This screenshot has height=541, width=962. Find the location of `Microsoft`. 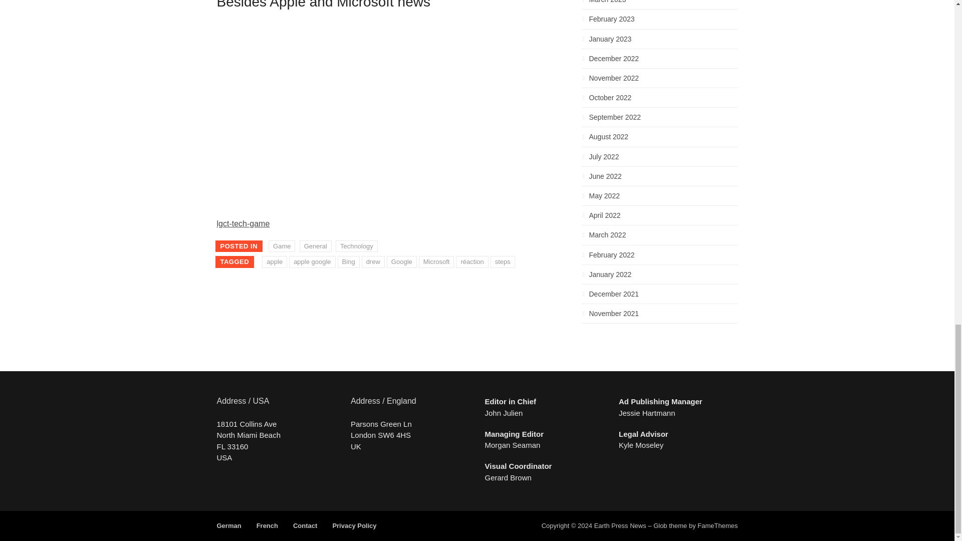

Microsoft is located at coordinates (436, 261).